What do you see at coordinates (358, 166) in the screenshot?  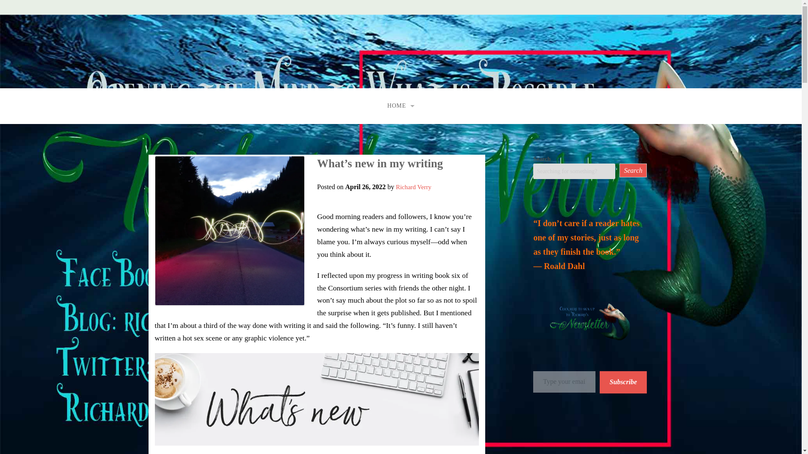 I see `MERMAIDS` at bounding box center [358, 166].